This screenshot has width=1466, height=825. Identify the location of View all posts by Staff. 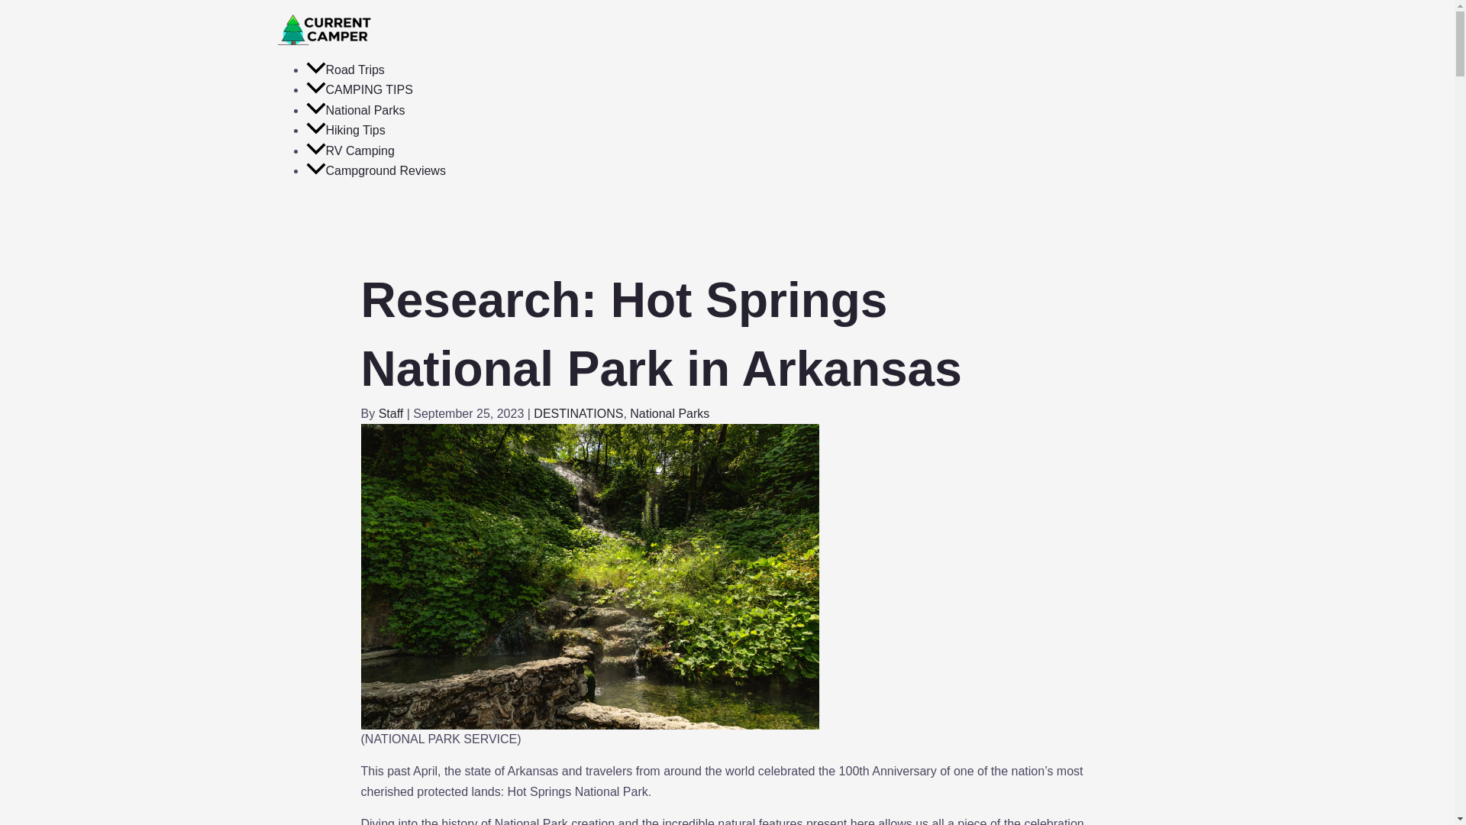
(392, 413).